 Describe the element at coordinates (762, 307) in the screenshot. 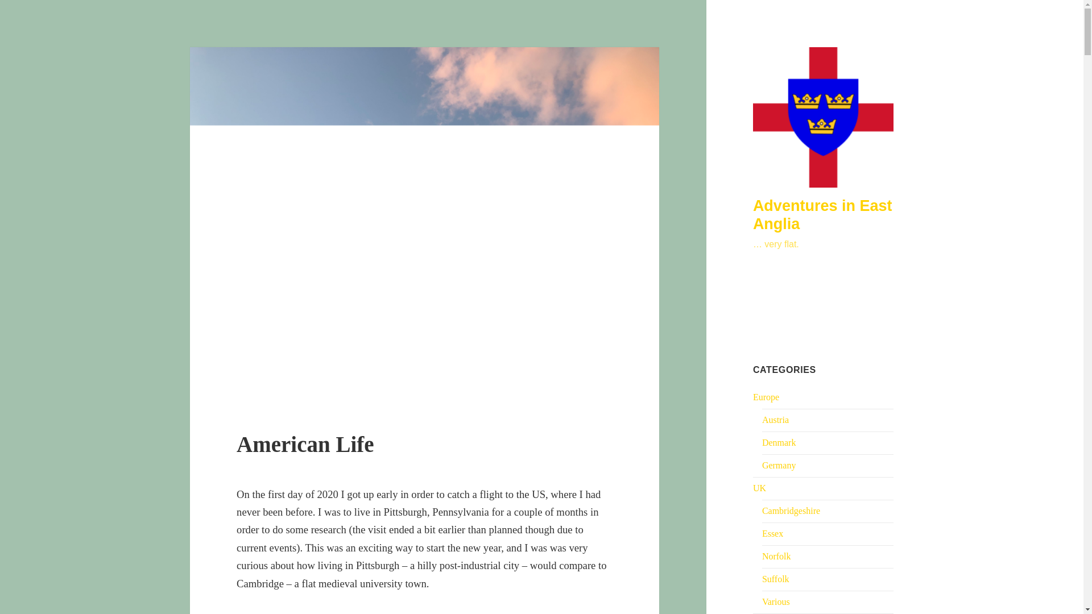

I see `Instagram` at that location.